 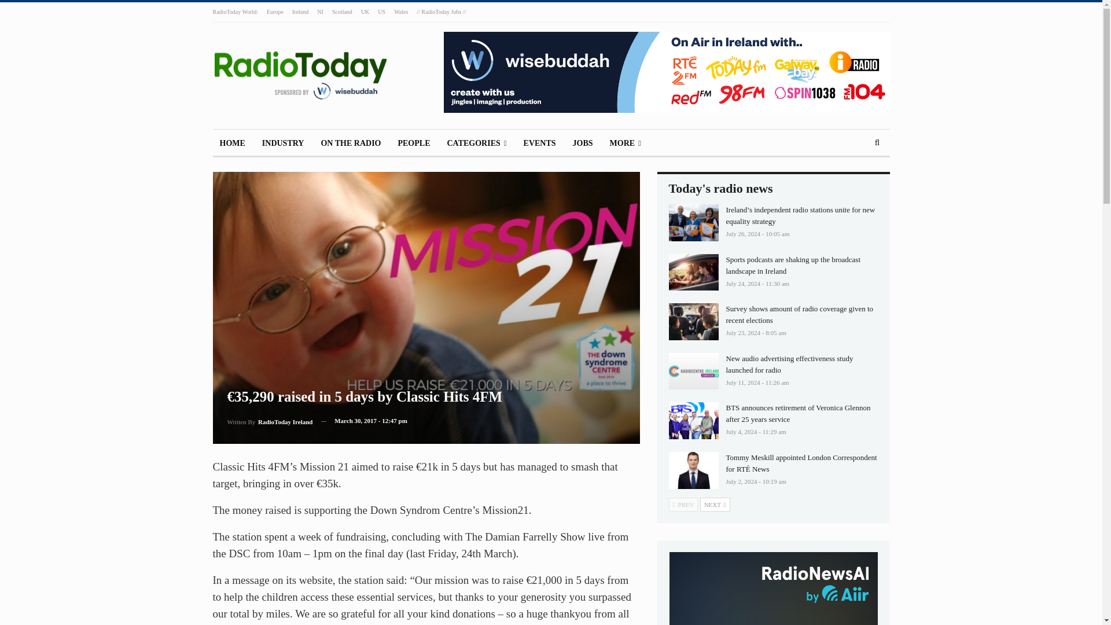 What do you see at coordinates (236, 12) in the screenshot?
I see `RadioToday World:` at bounding box center [236, 12].